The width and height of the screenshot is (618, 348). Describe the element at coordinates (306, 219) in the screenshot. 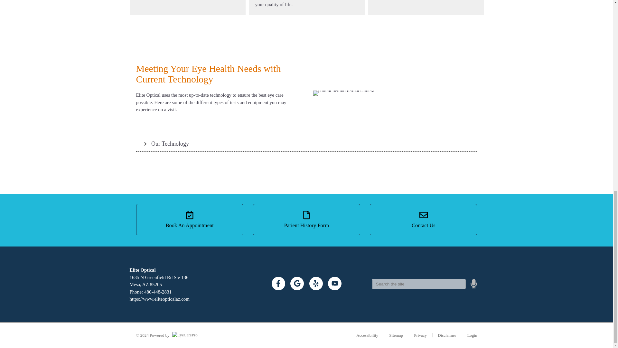

I see `Patient History Form` at that location.